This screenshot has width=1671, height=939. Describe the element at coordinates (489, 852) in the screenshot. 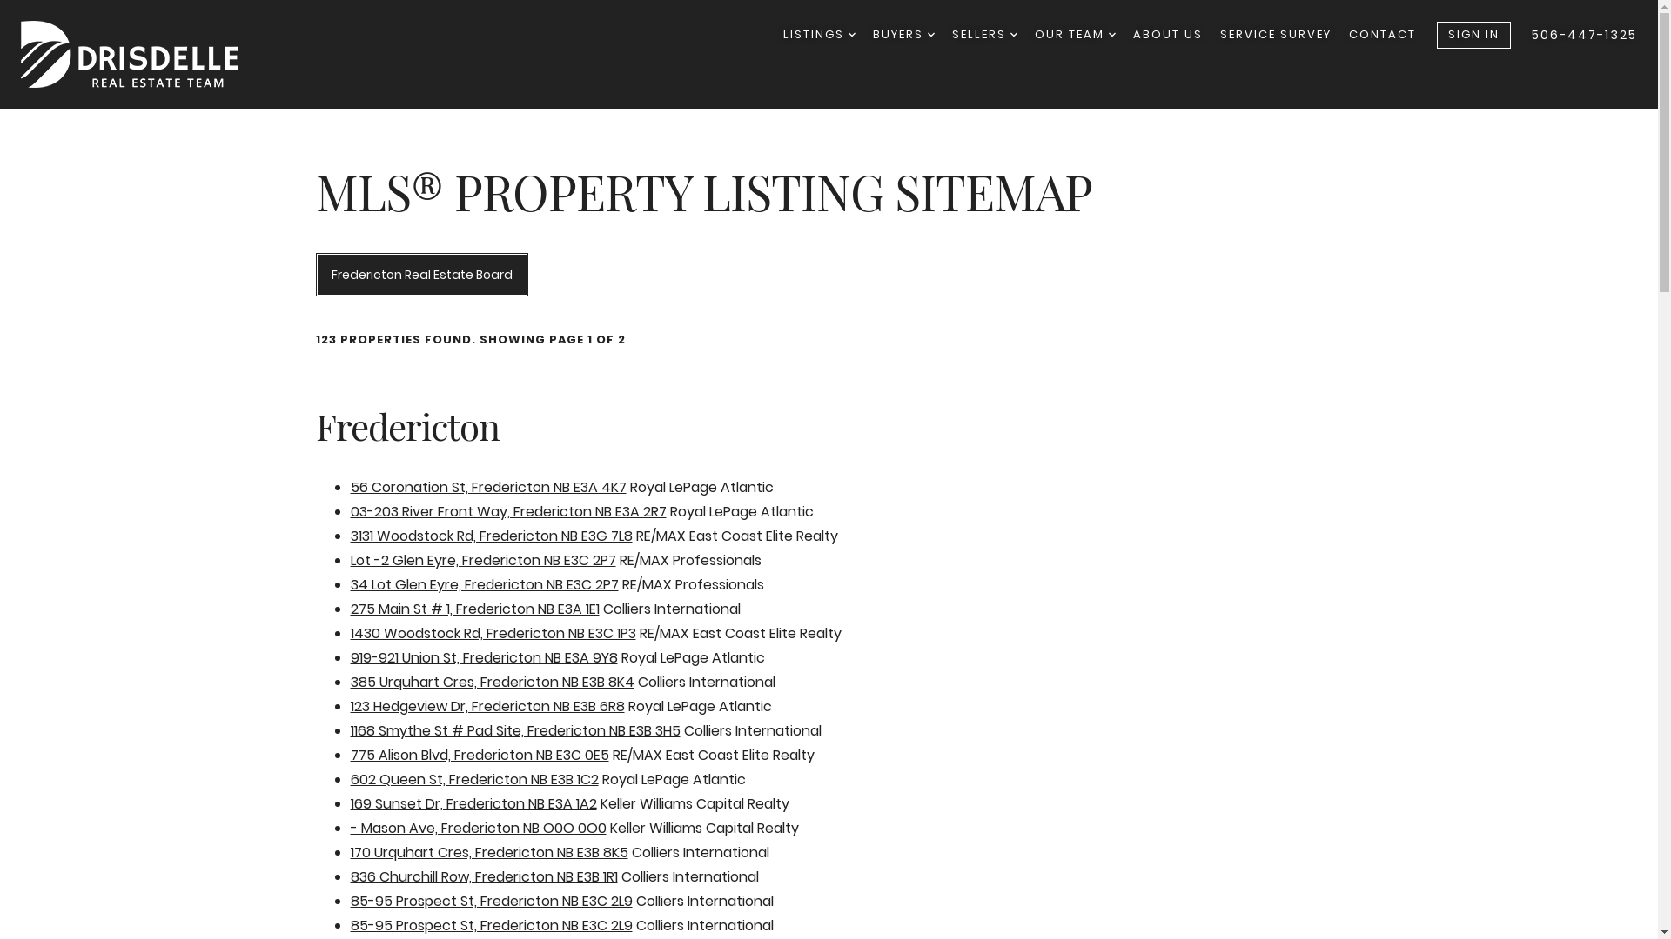

I see `170 Urquhart Cres, Fredericton NB E3B 8K5` at that location.